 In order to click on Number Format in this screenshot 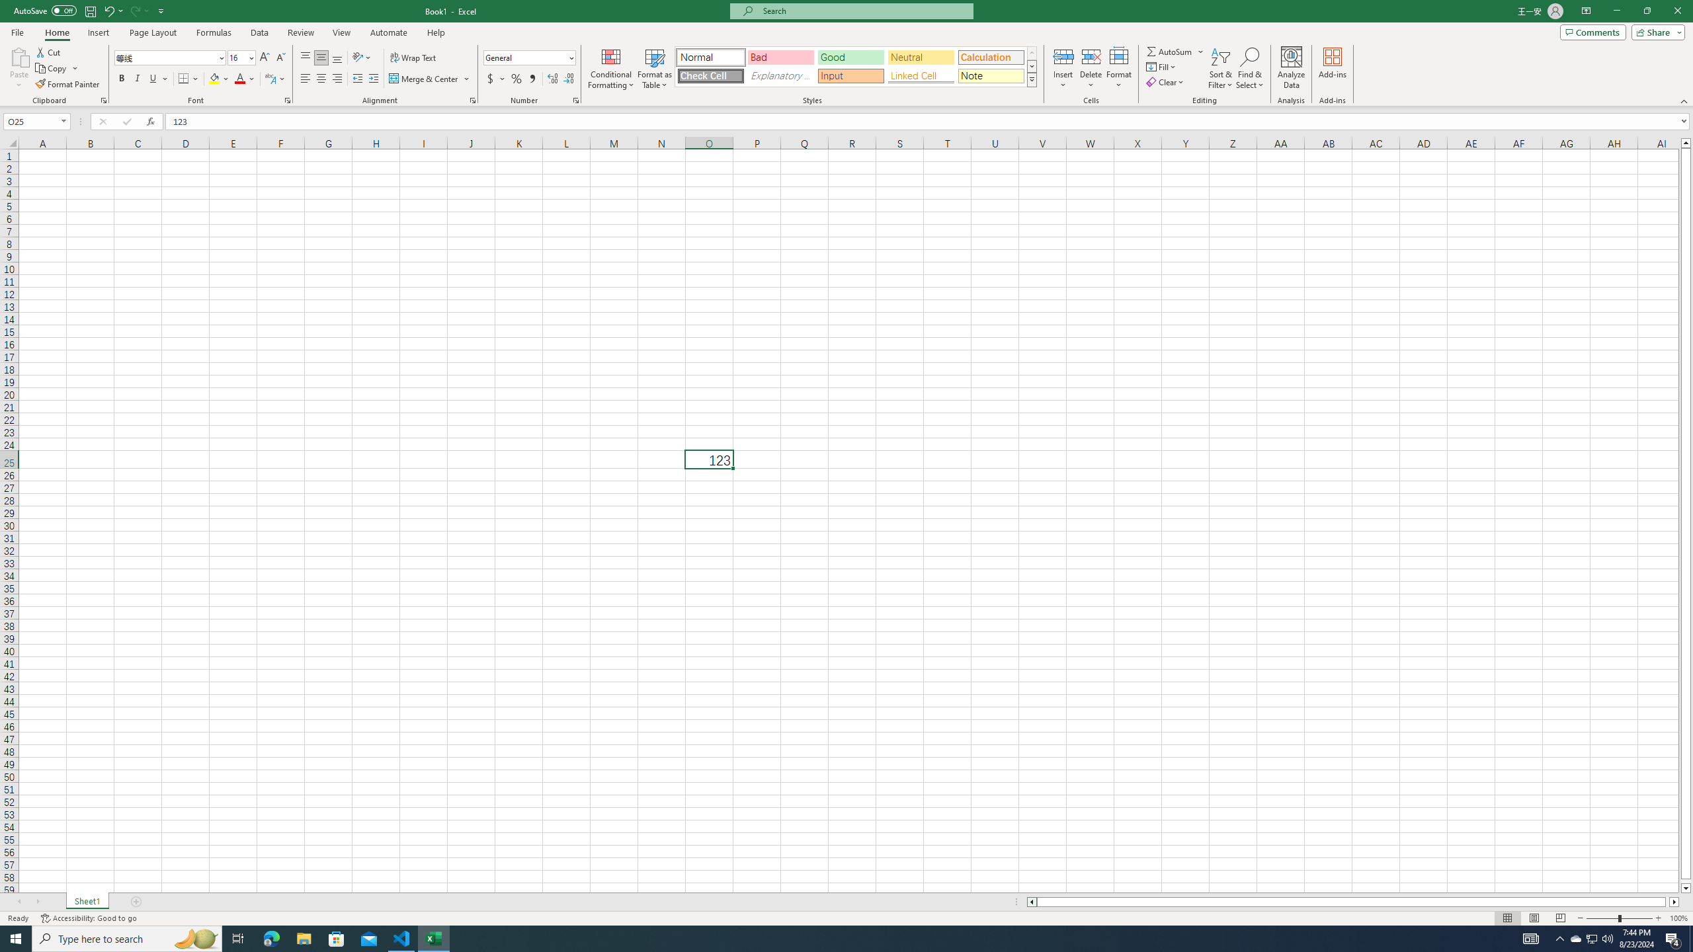, I will do `click(530, 58)`.